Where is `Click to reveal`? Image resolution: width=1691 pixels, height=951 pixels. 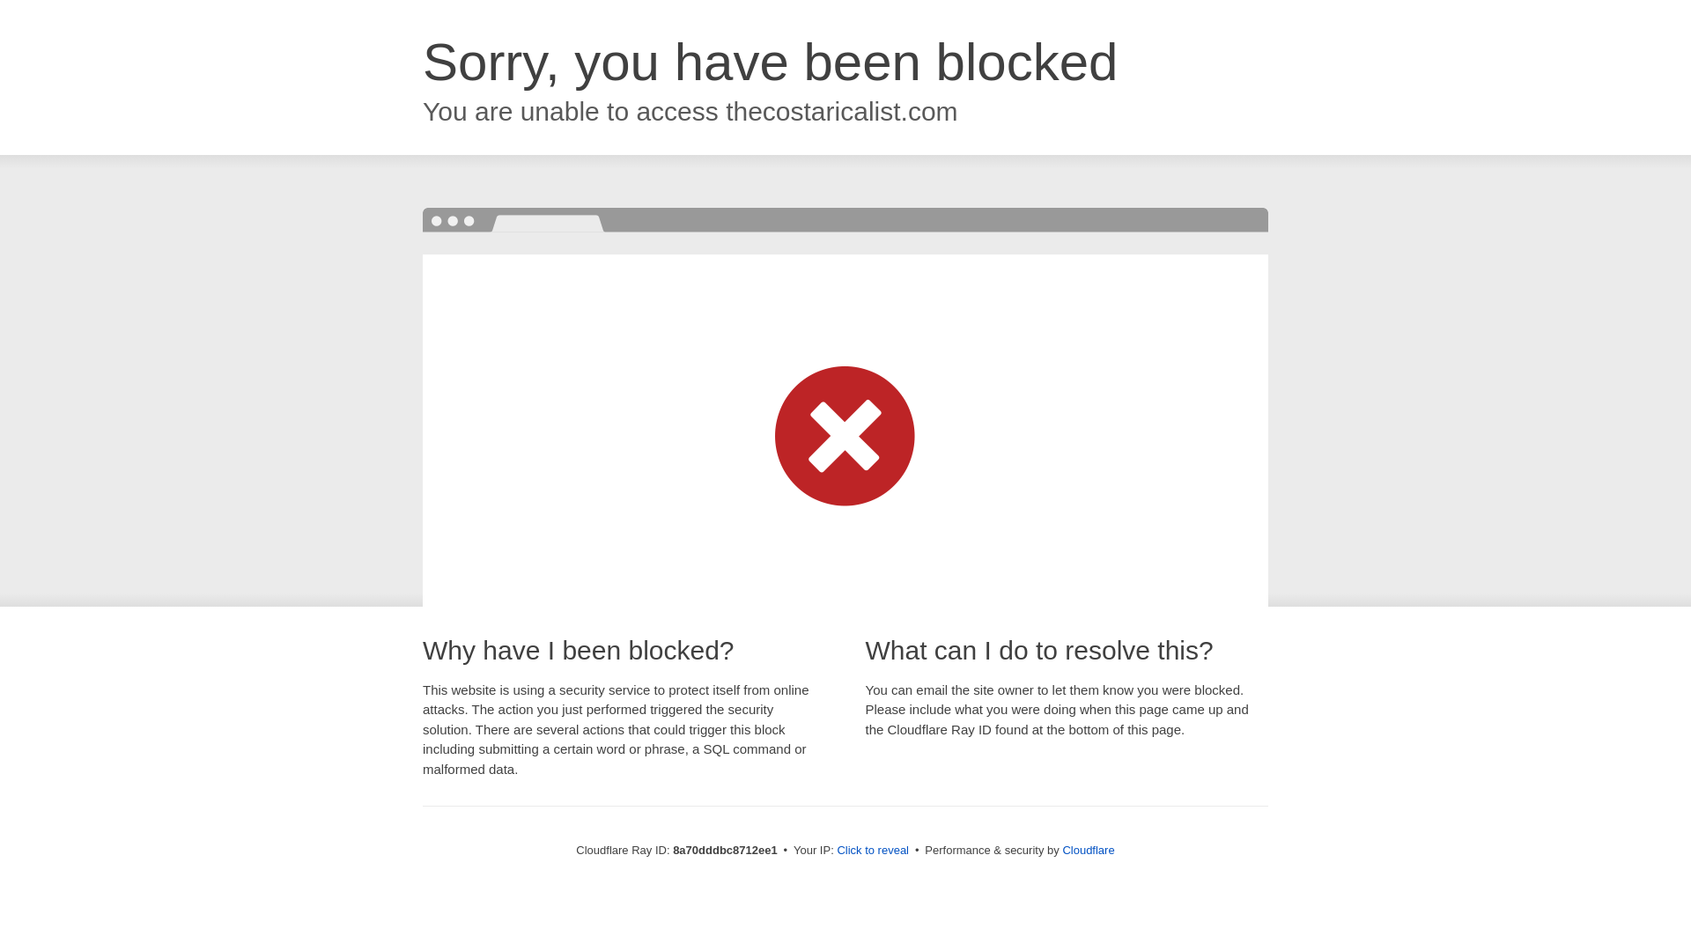
Click to reveal is located at coordinates (873, 851).